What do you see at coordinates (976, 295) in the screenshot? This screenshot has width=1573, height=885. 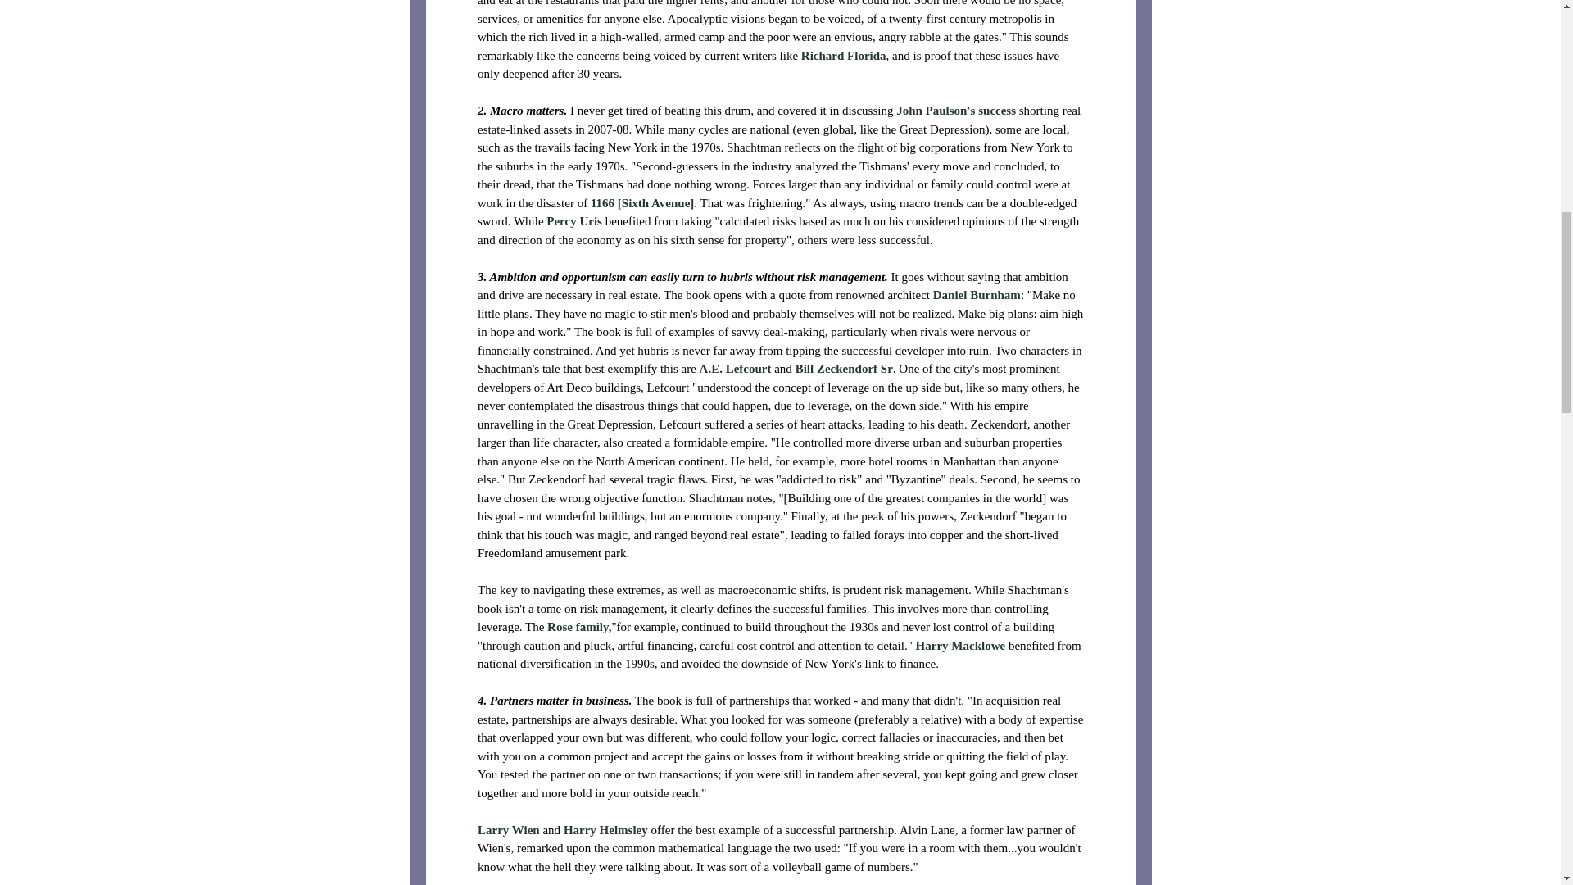 I see `Daniel Burnham` at bounding box center [976, 295].